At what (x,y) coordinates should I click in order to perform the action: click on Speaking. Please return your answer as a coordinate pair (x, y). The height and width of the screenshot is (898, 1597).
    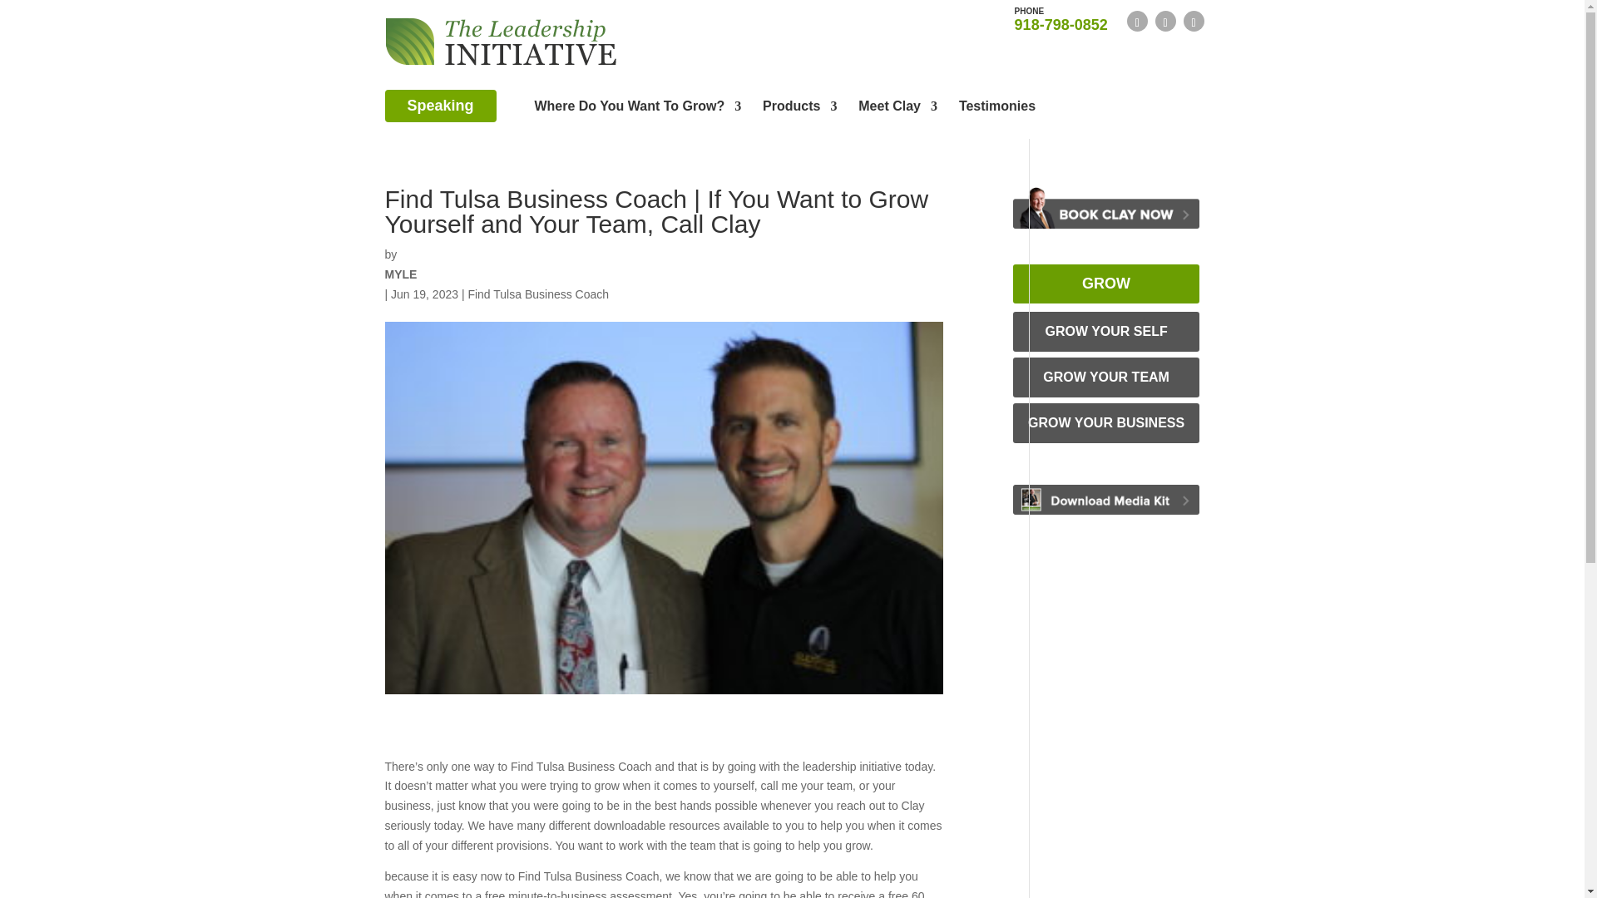
    Looking at the image, I should click on (439, 106).